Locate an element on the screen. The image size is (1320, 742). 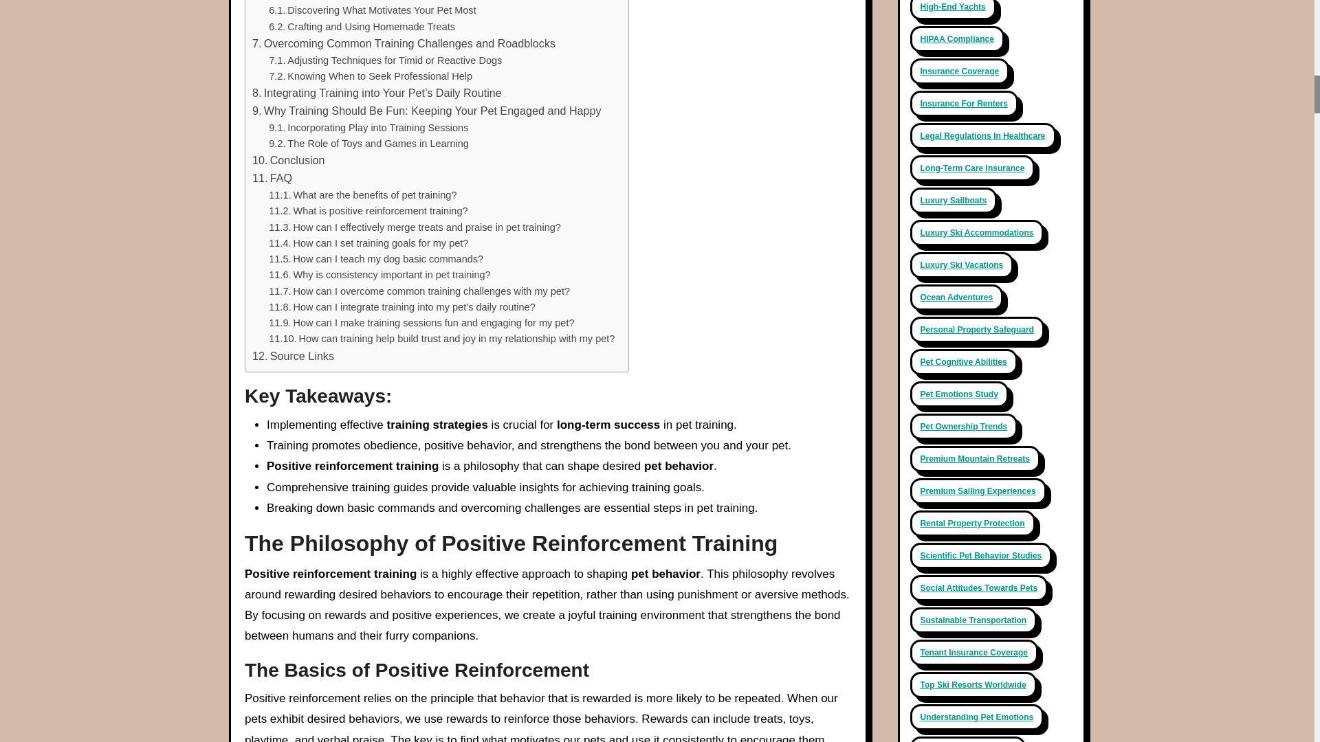
Adjusting Techniques for Timid or Reactive Dogs is located at coordinates (385, 60).